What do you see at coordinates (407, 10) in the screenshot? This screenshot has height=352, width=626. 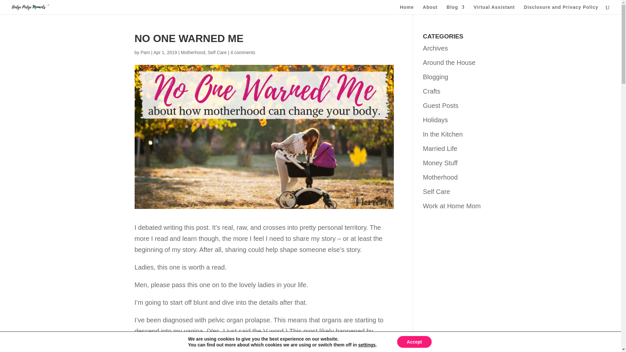 I see `Home` at bounding box center [407, 10].